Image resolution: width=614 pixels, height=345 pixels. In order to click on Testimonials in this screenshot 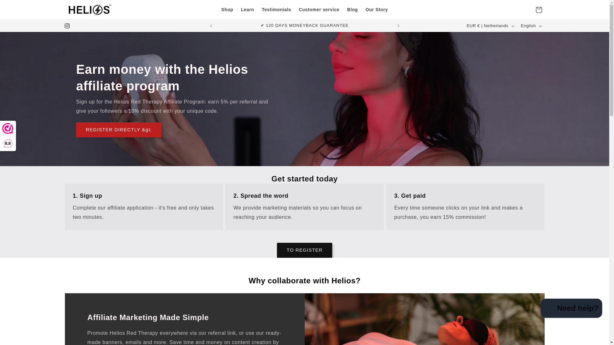, I will do `click(276, 9)`.